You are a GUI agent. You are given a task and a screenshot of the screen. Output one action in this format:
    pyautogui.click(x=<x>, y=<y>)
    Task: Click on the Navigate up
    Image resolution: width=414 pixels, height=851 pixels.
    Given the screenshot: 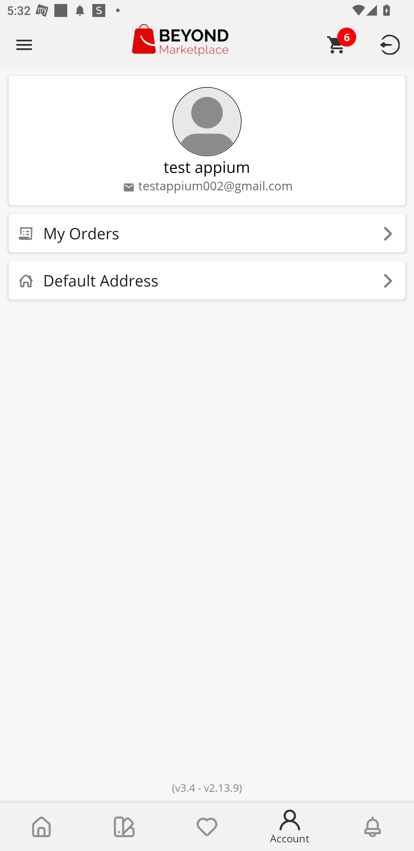 What is the action you would take?
    pyautogui.click(x=24, y=45)
    